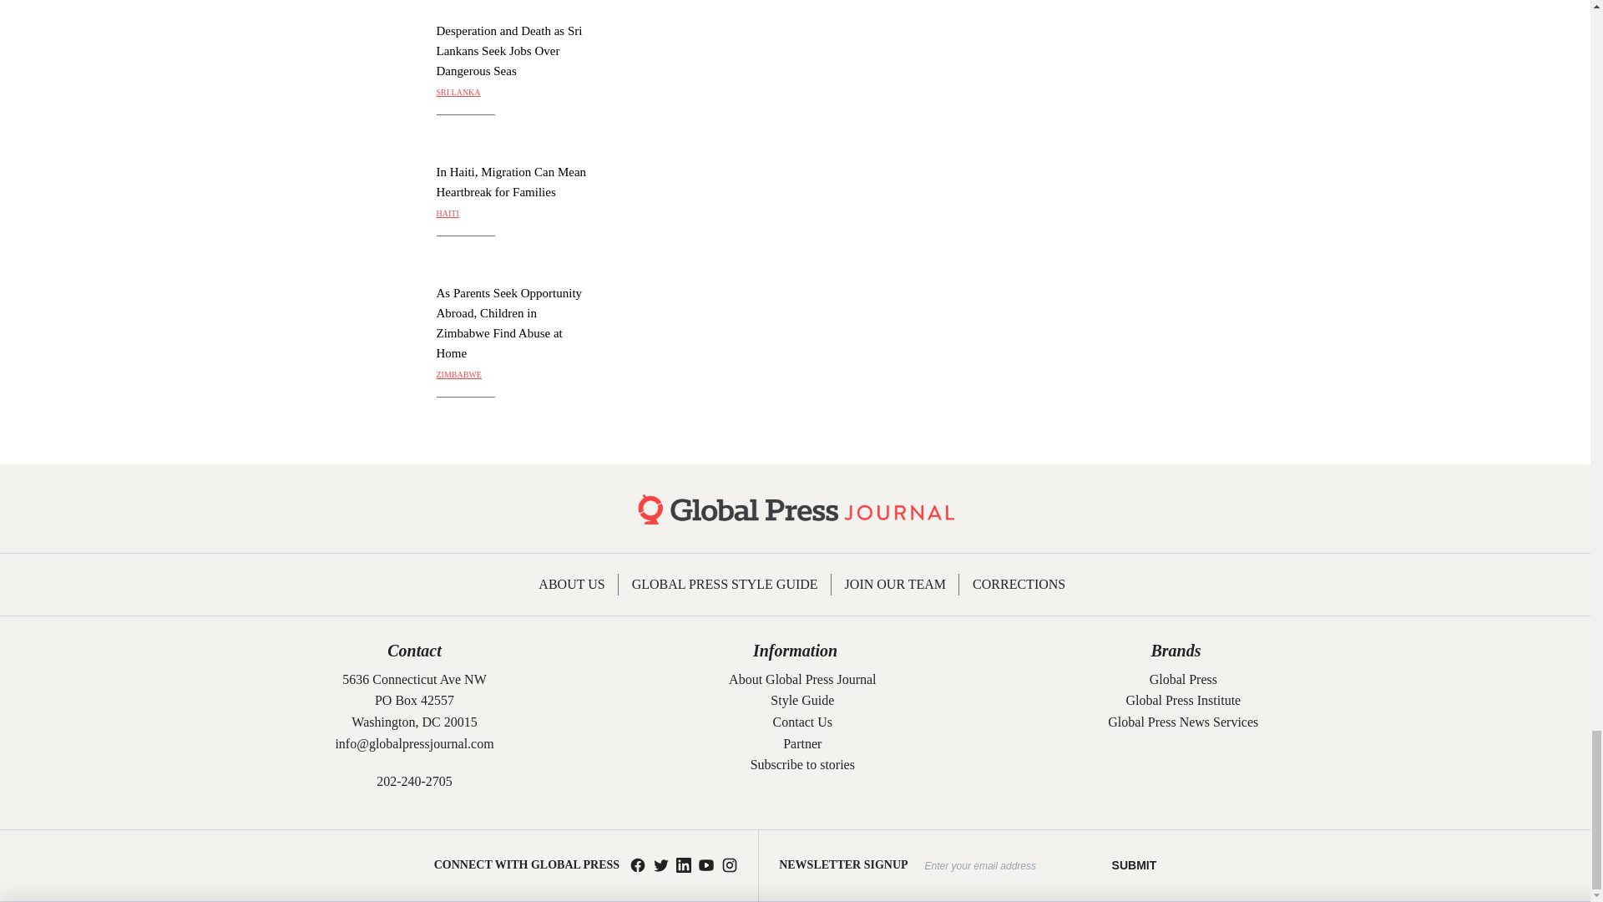 The height and width of the screenshot is (902, 1603). What do you see at coordinates (1135, 865) in the screenshot?
I see `Submit` at bounding box center [1135, 865].